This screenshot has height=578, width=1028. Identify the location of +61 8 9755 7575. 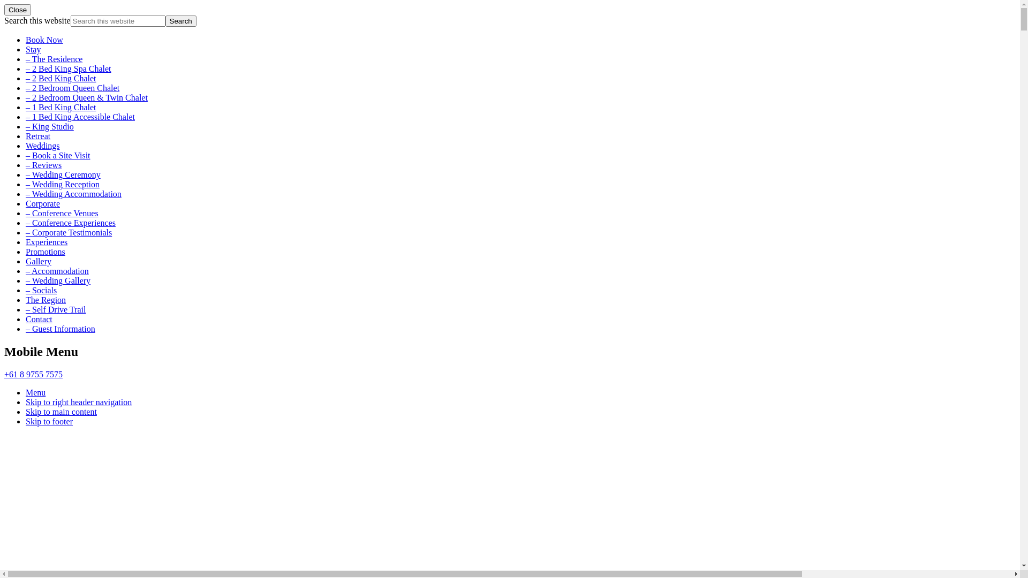
(33, 375).